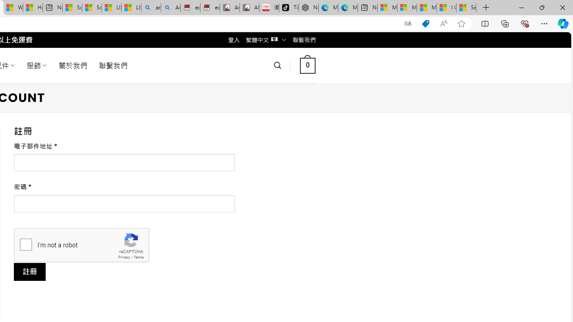 The height and width of the screenshot is (322, 573). Describe the element at coordinates (368, 8) in the screenshot. I see `New tab` at that location.